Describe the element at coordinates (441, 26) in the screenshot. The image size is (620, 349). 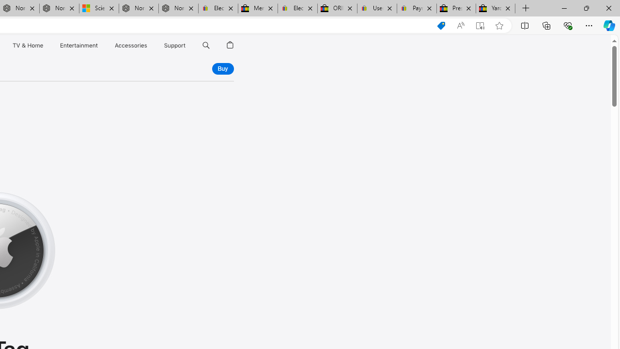
I see `Shopping in Microsoft Edge` at that location.